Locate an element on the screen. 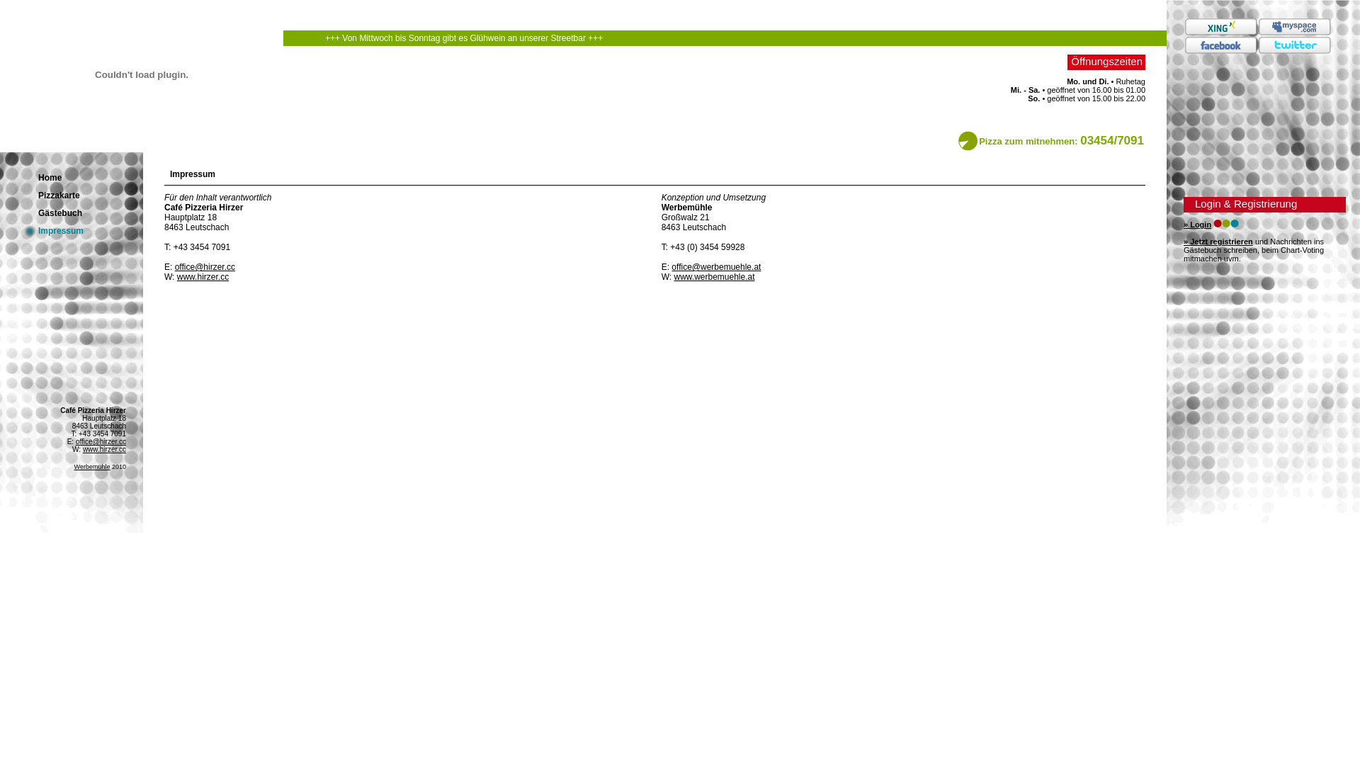  Pizzakarte is located at coordinates (59, 195).